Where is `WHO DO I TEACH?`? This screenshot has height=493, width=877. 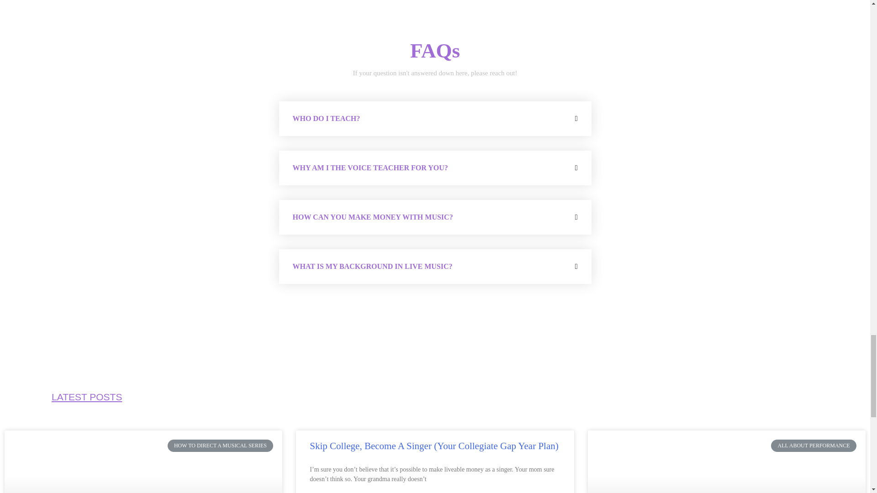
WHO DO I TEACH? is located at coordinates (326, 118).